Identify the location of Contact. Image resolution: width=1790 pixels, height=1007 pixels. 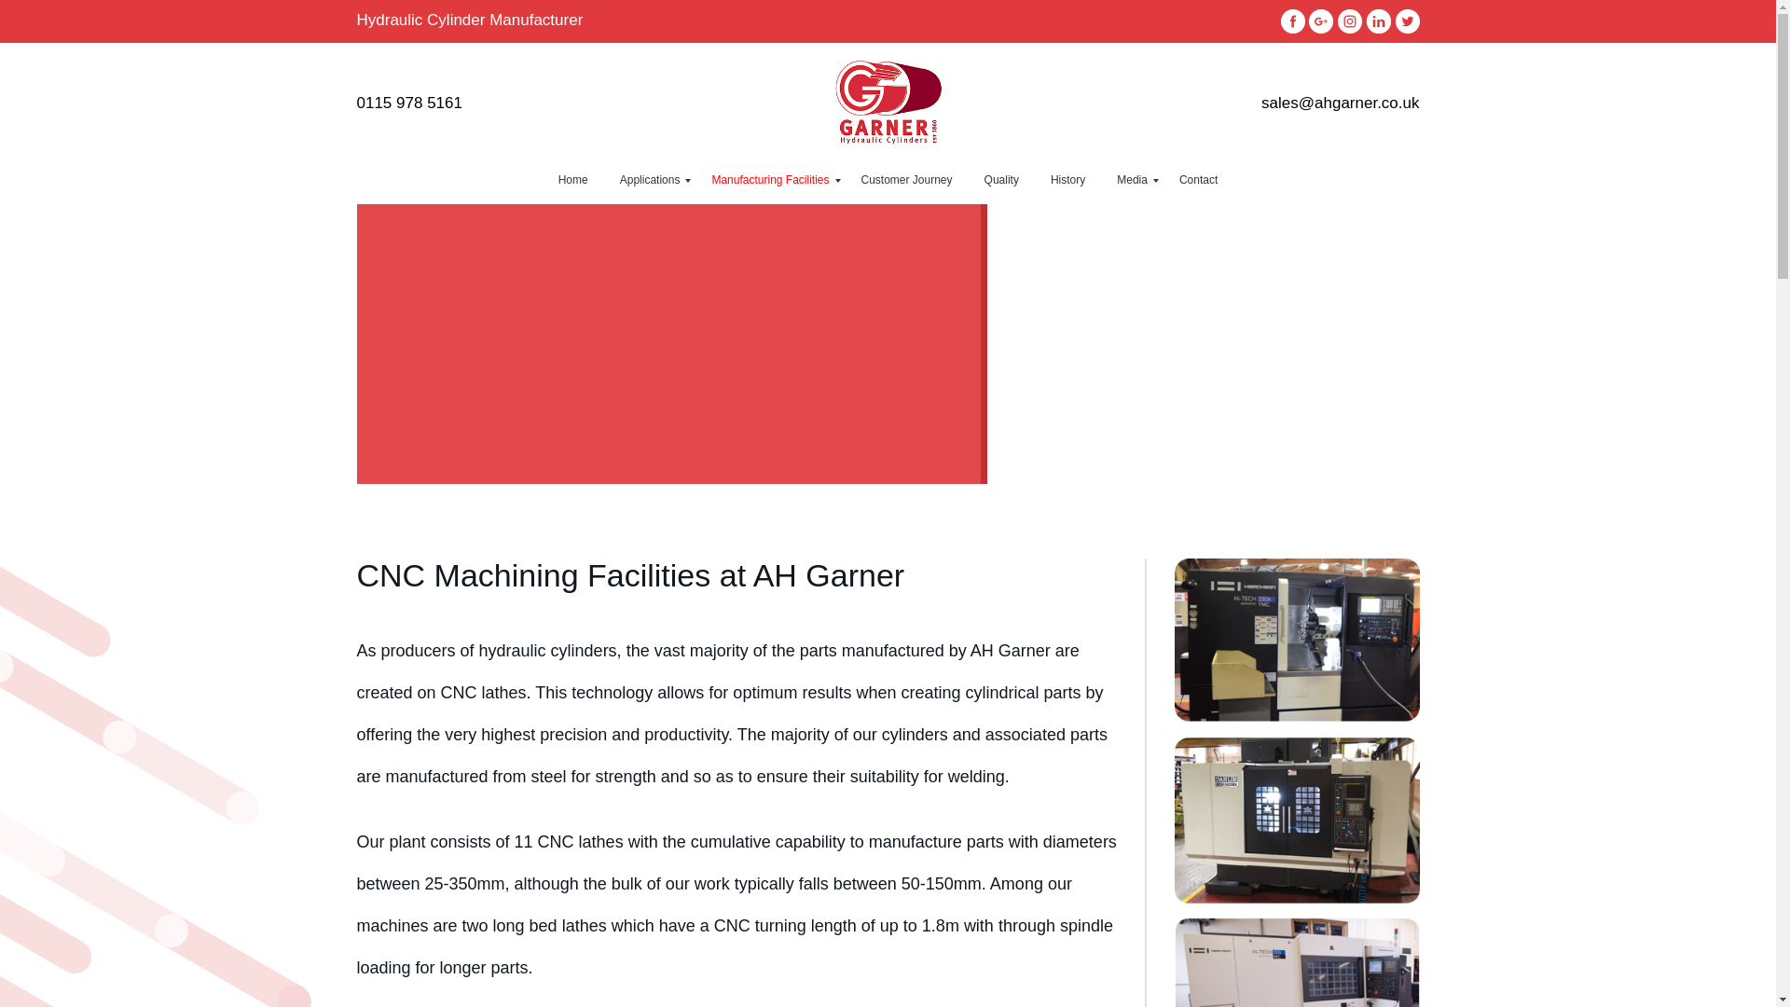
(1198, 181).